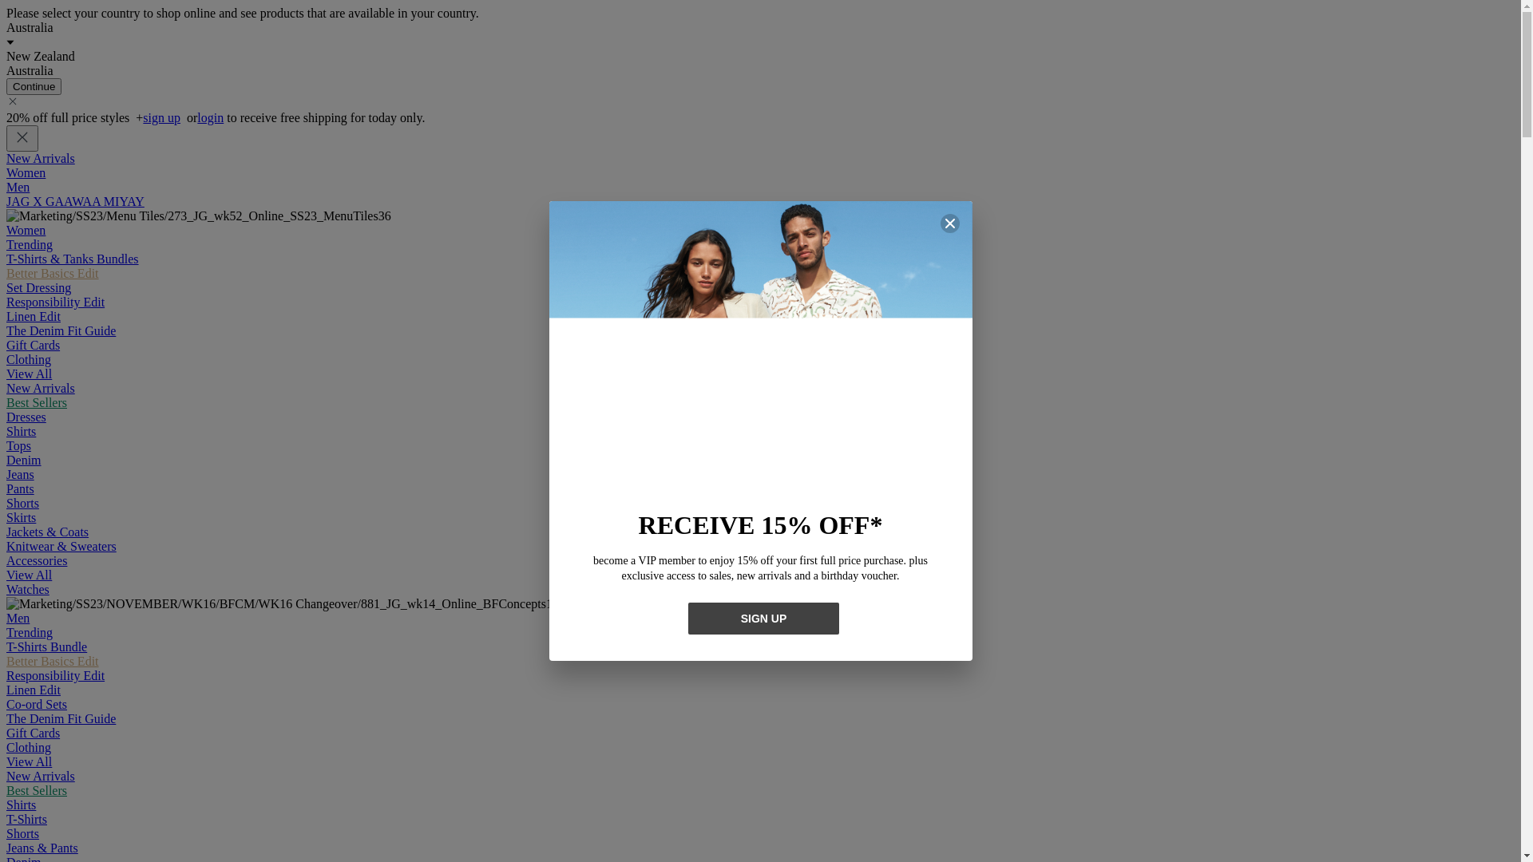 This screenshot has height=862, width=1533. Describe the element at coordinates (41, 158) in the screenshot. I see `New Arrivals` at that location.